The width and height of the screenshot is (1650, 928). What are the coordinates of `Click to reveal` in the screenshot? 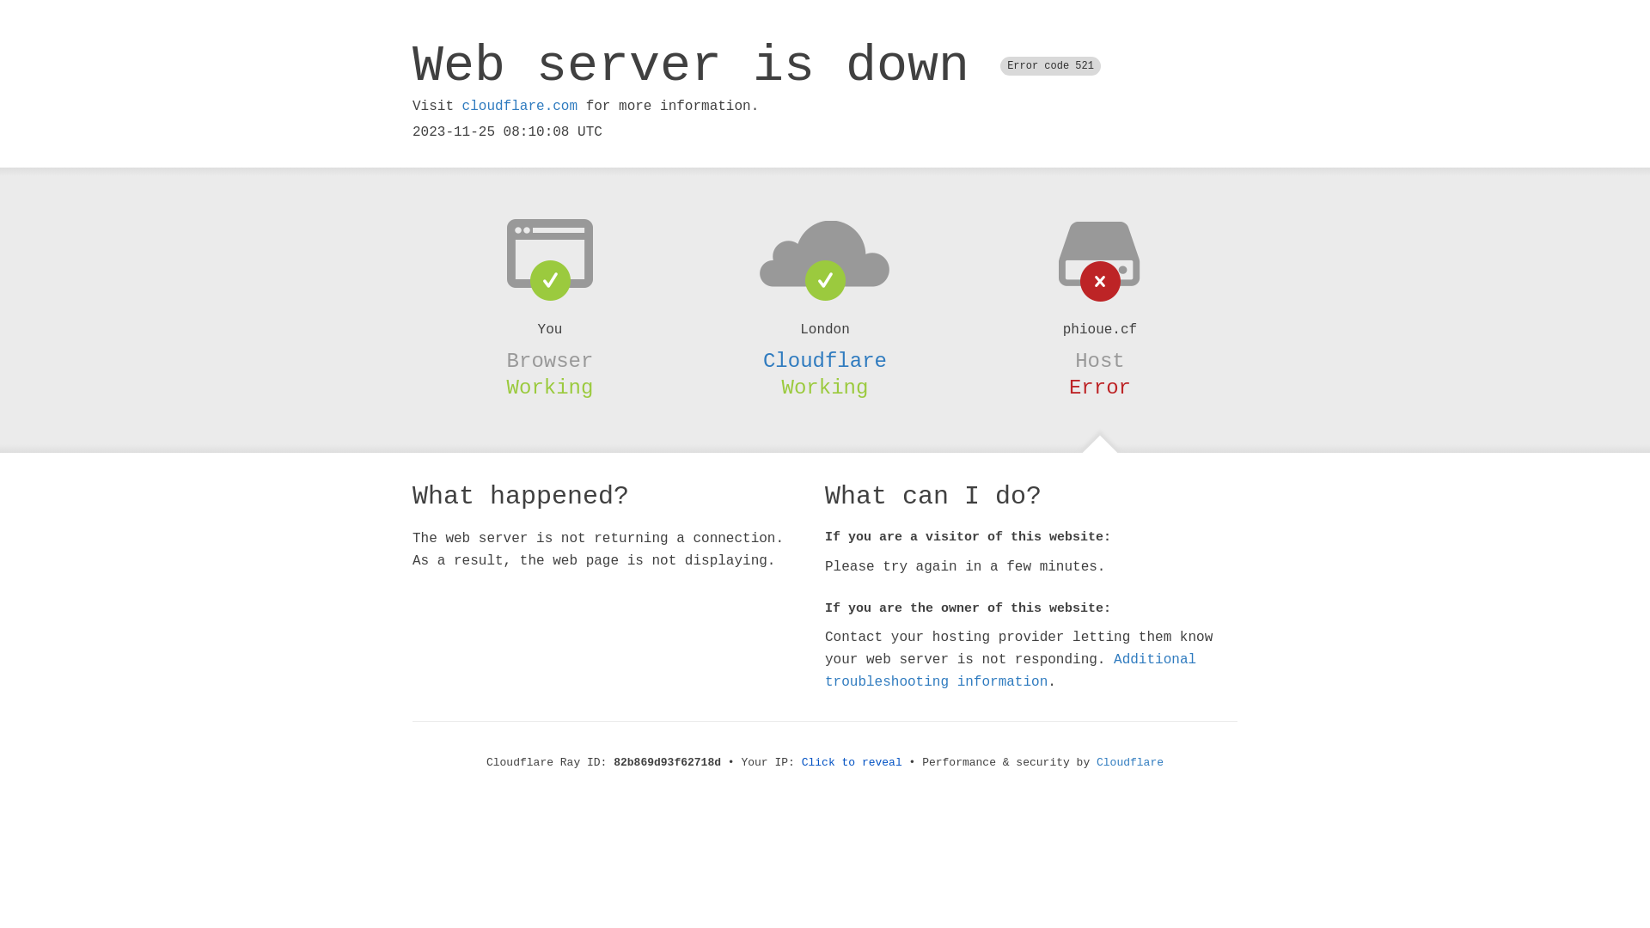 It's located at (852, 763).